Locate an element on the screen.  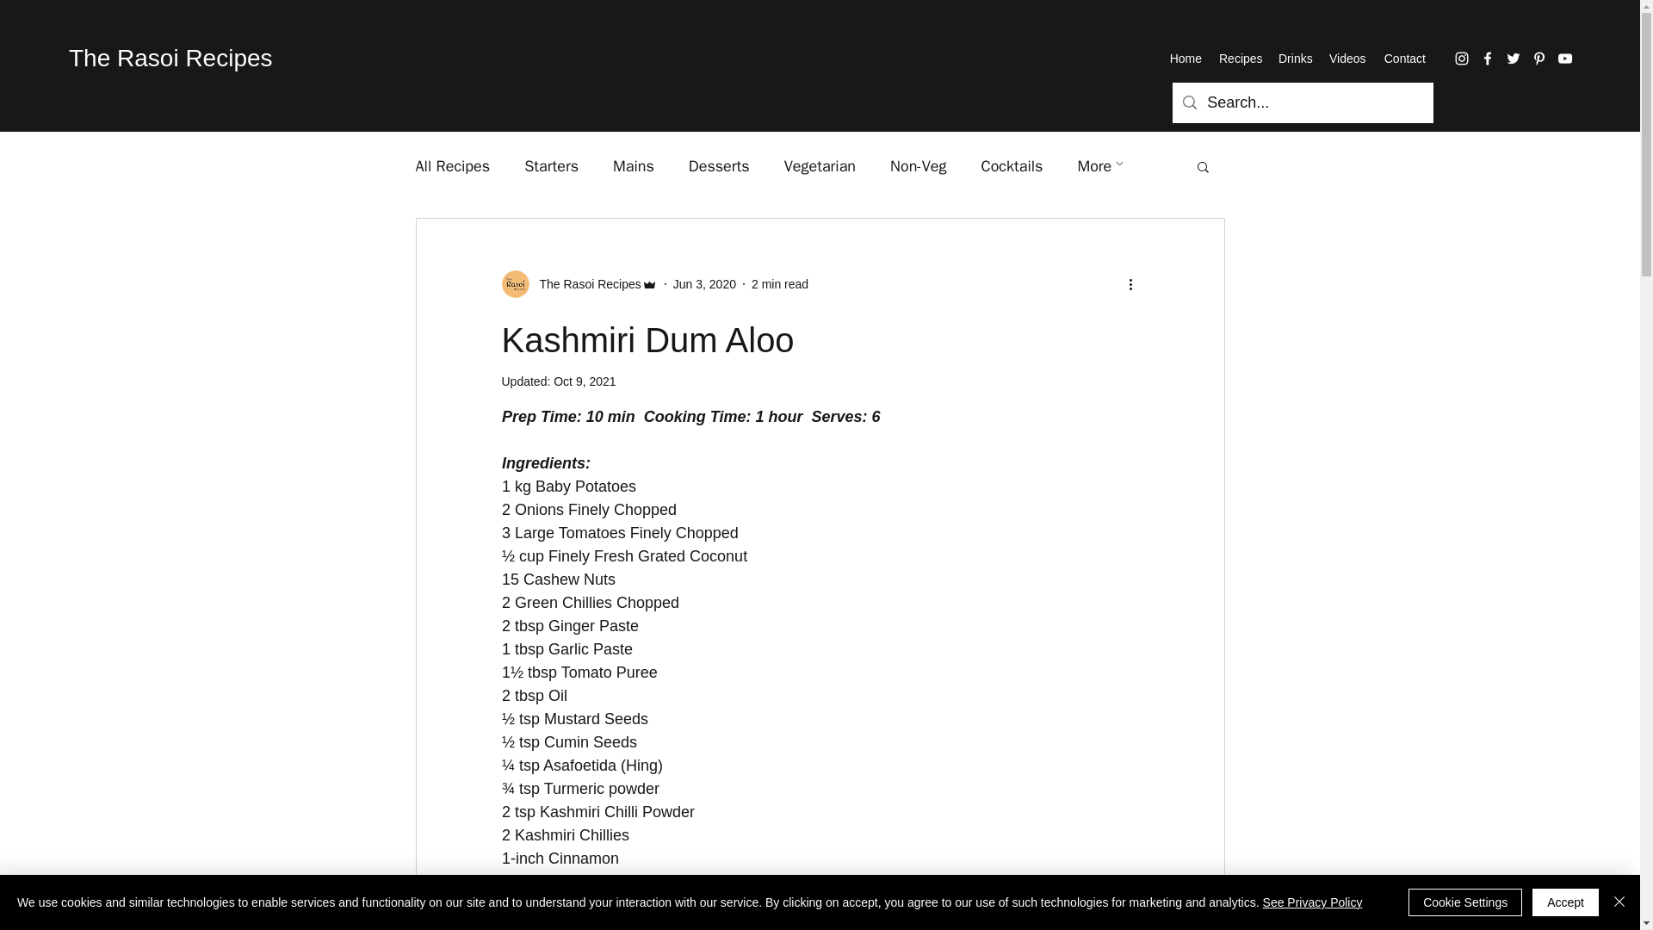
Drinks is located at coordinates (1295, 59).